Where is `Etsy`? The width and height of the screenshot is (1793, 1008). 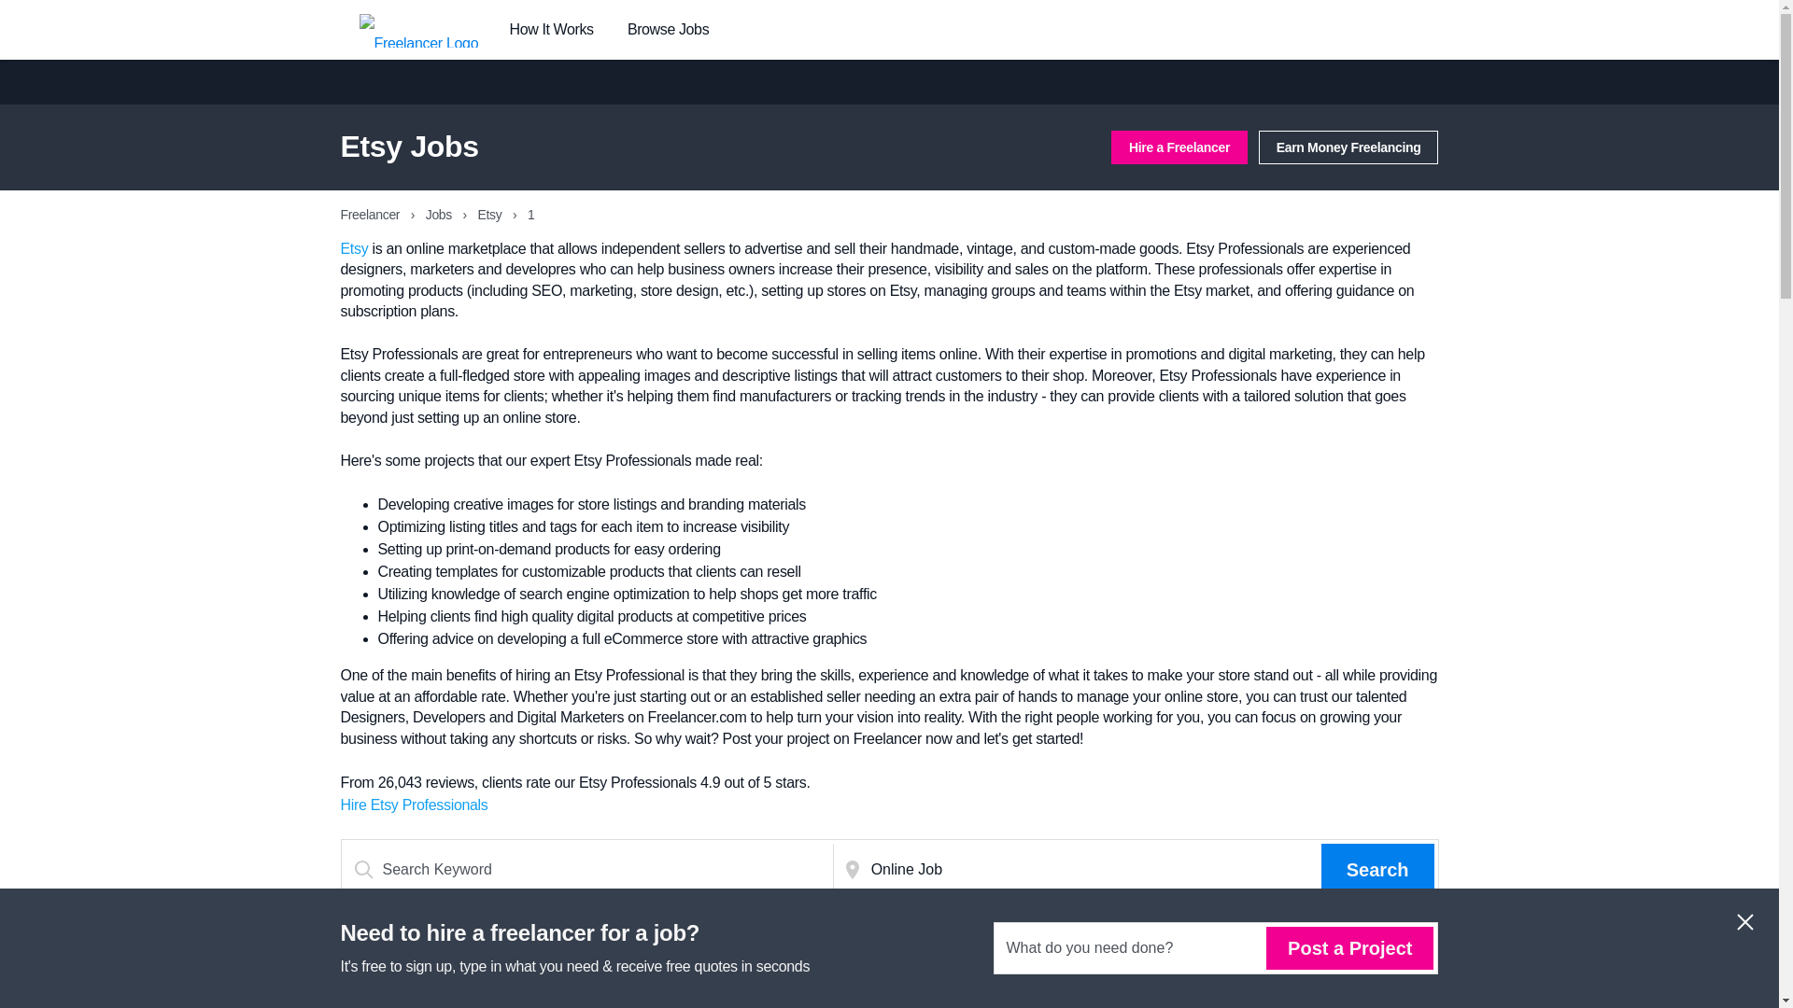 Etsy is located at coordinates (491, 215).